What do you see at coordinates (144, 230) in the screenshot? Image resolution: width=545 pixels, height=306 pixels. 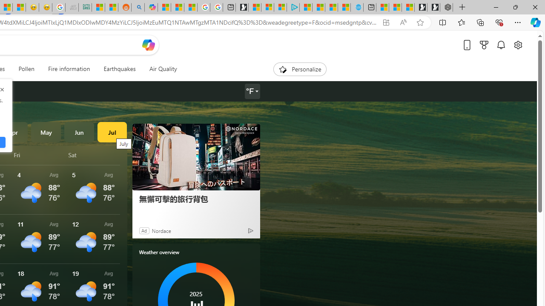 I see `Ad` at bounding box center [144, 230].